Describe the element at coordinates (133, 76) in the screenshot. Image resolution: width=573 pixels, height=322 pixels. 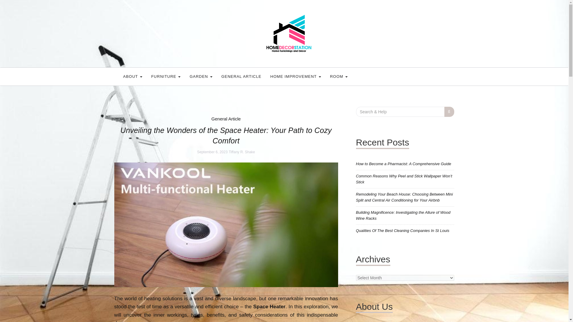
I see `ABOUT` at that location.